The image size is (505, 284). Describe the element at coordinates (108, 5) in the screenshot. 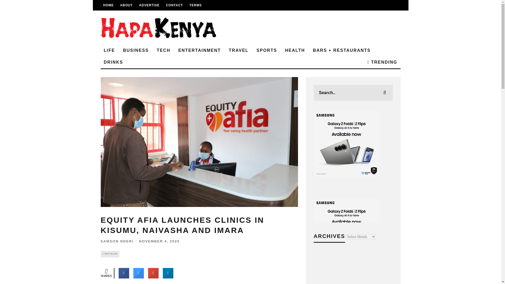

I see `HOME` at that location.